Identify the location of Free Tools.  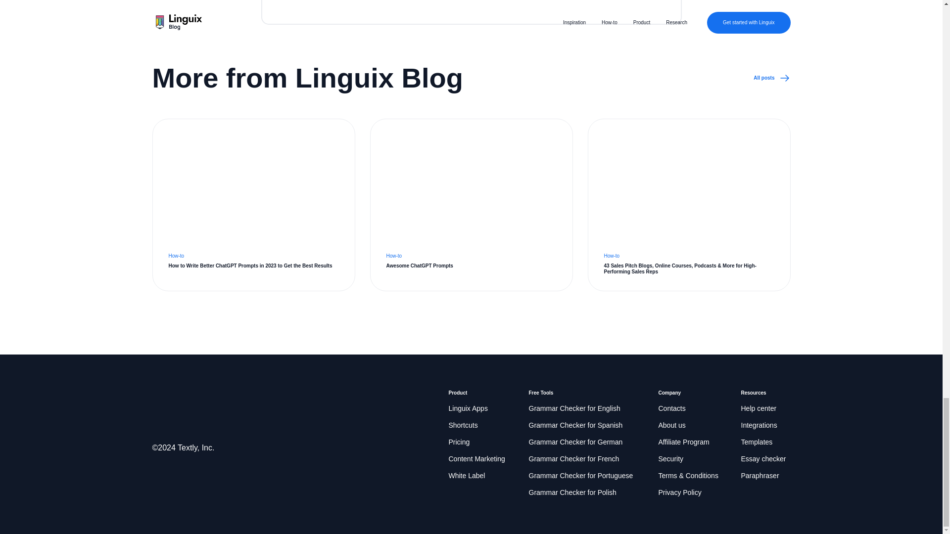
(540, 393).